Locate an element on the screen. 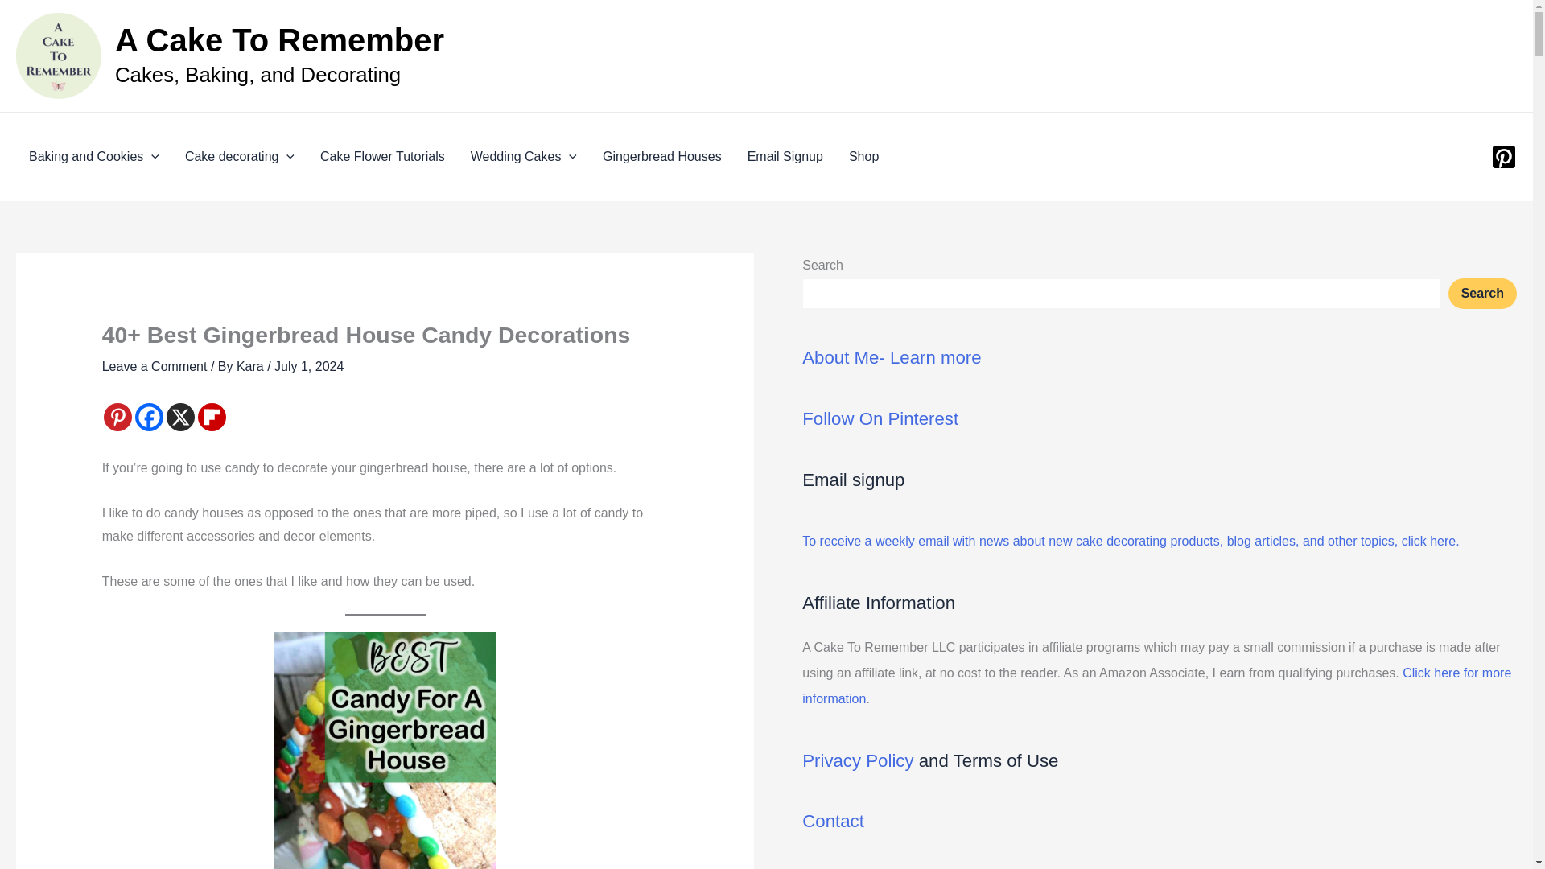 This screenshot has height=869, width=1545. View all posts by Kara is located at coordinates (251, 367).